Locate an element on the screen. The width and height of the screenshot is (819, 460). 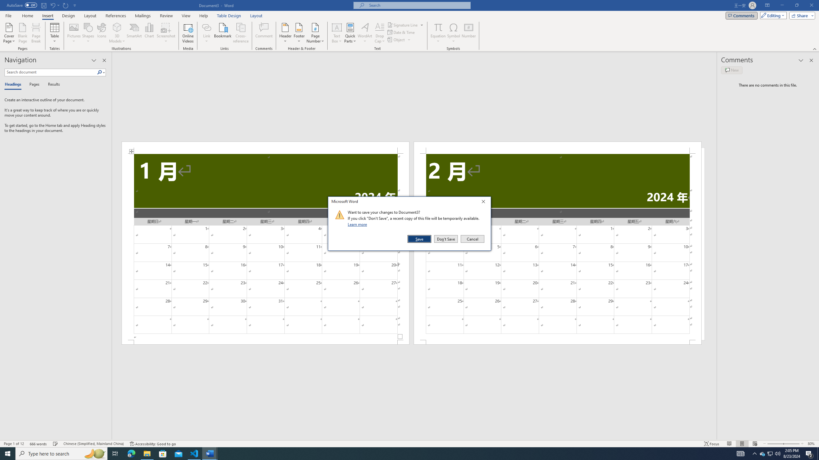
Page Number Page 1 of 12 is located at coordinates (14, 444).